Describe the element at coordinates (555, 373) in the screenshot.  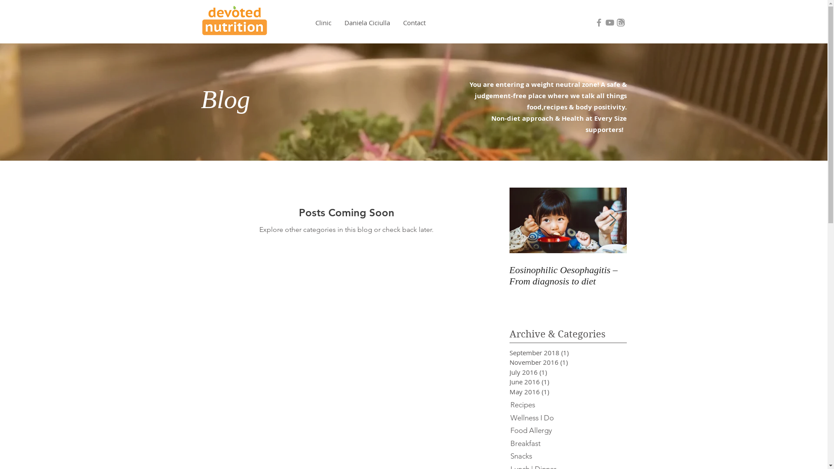
I see `July 2016 (1)` at that location.